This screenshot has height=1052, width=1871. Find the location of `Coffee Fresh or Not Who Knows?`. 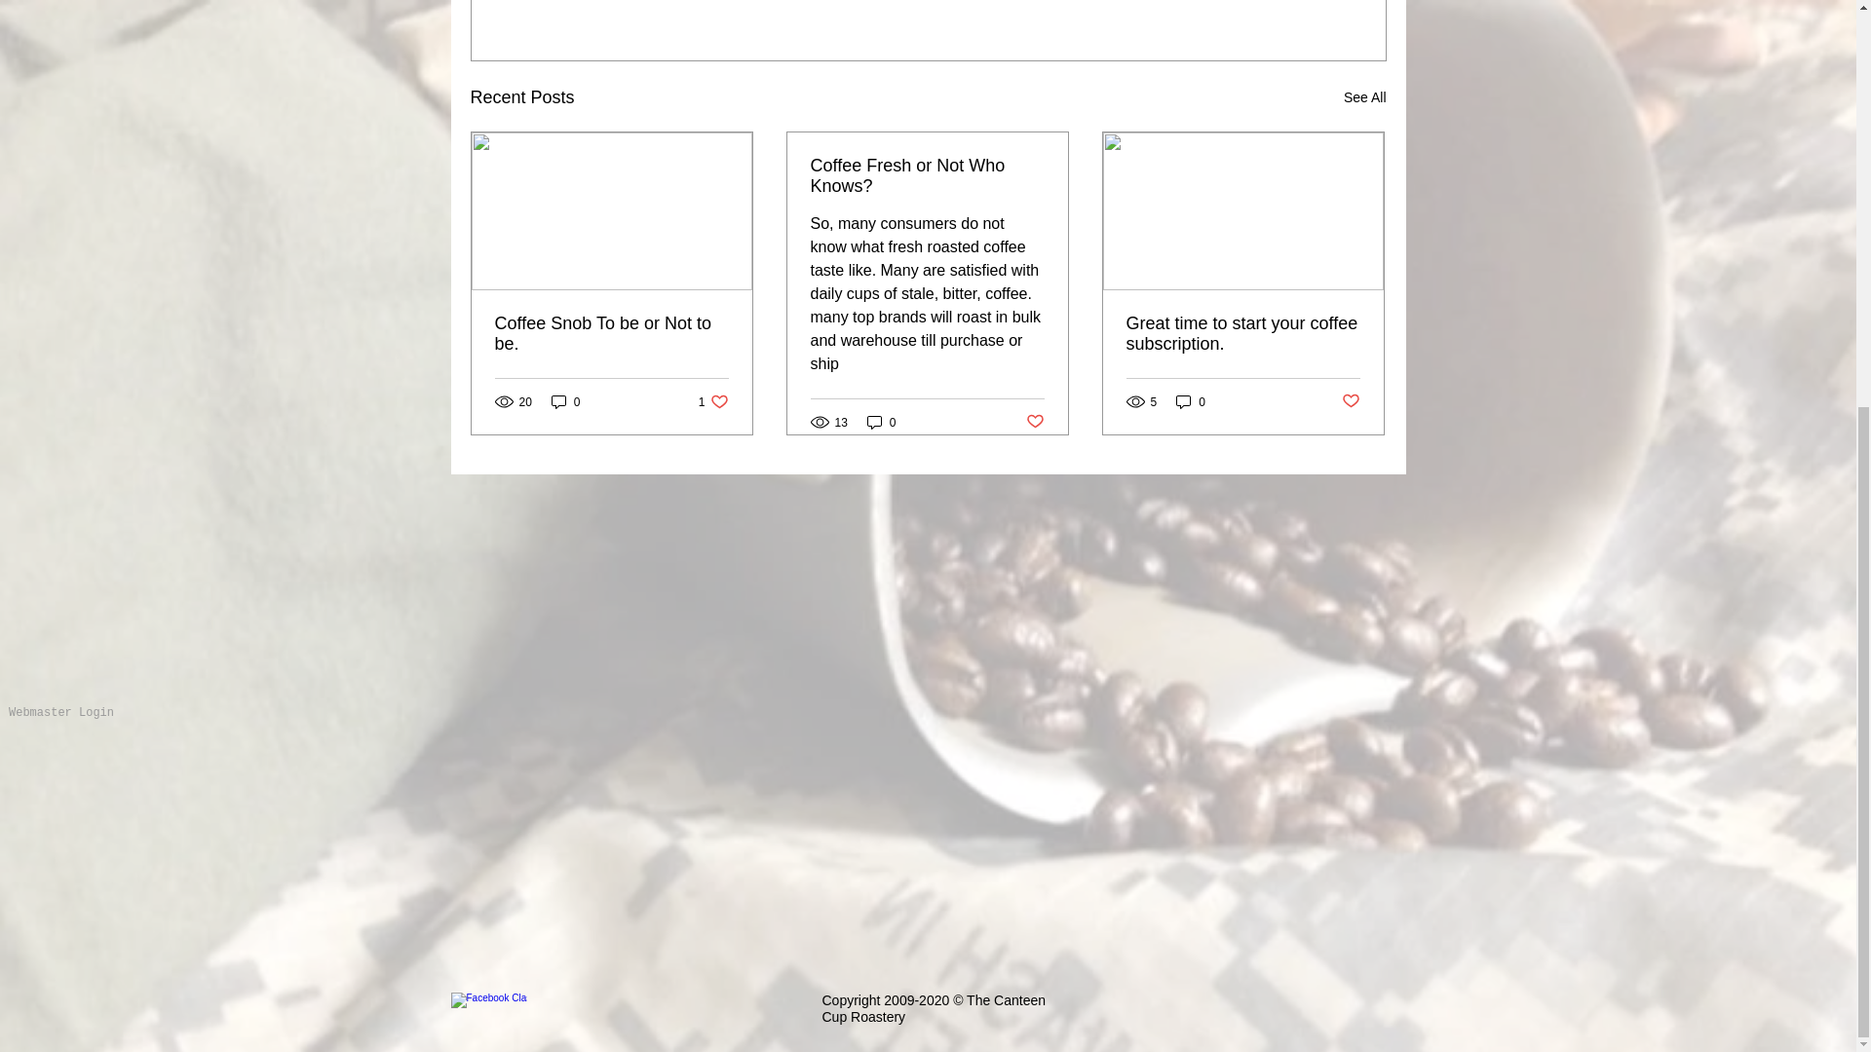

Coffee Fresh or Not Who Knows? is located at coordinates (927, 175).